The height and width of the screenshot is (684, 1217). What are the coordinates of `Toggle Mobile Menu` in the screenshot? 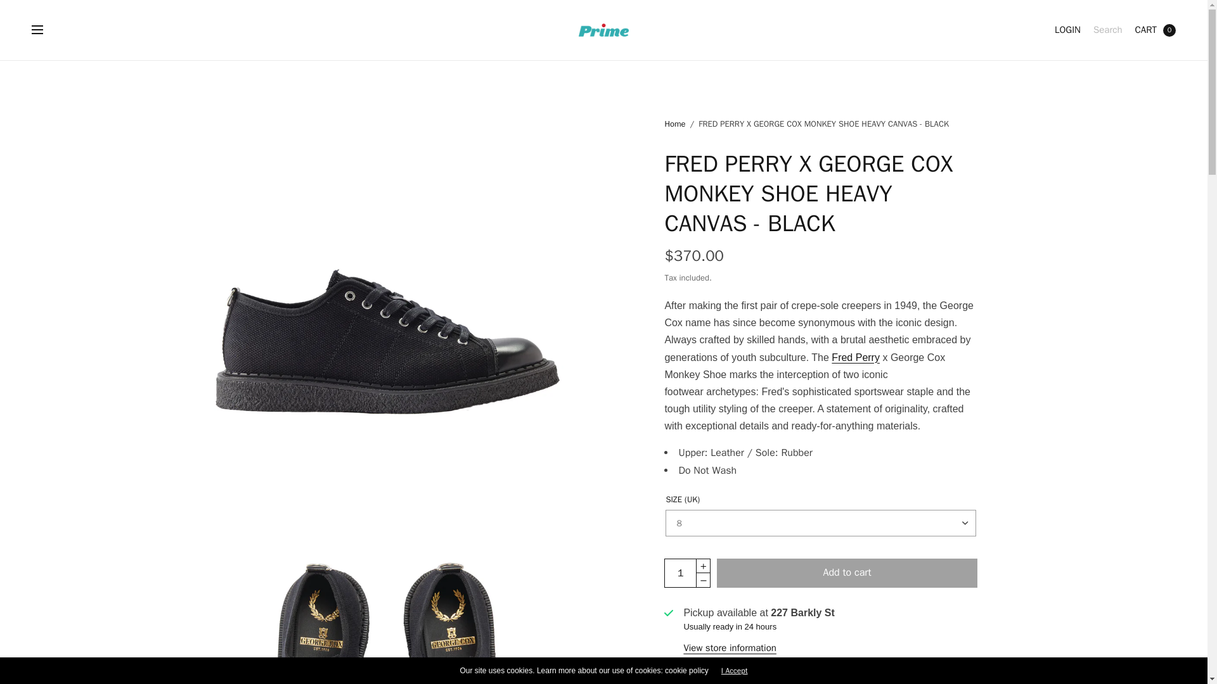 It's located at (46, 30).